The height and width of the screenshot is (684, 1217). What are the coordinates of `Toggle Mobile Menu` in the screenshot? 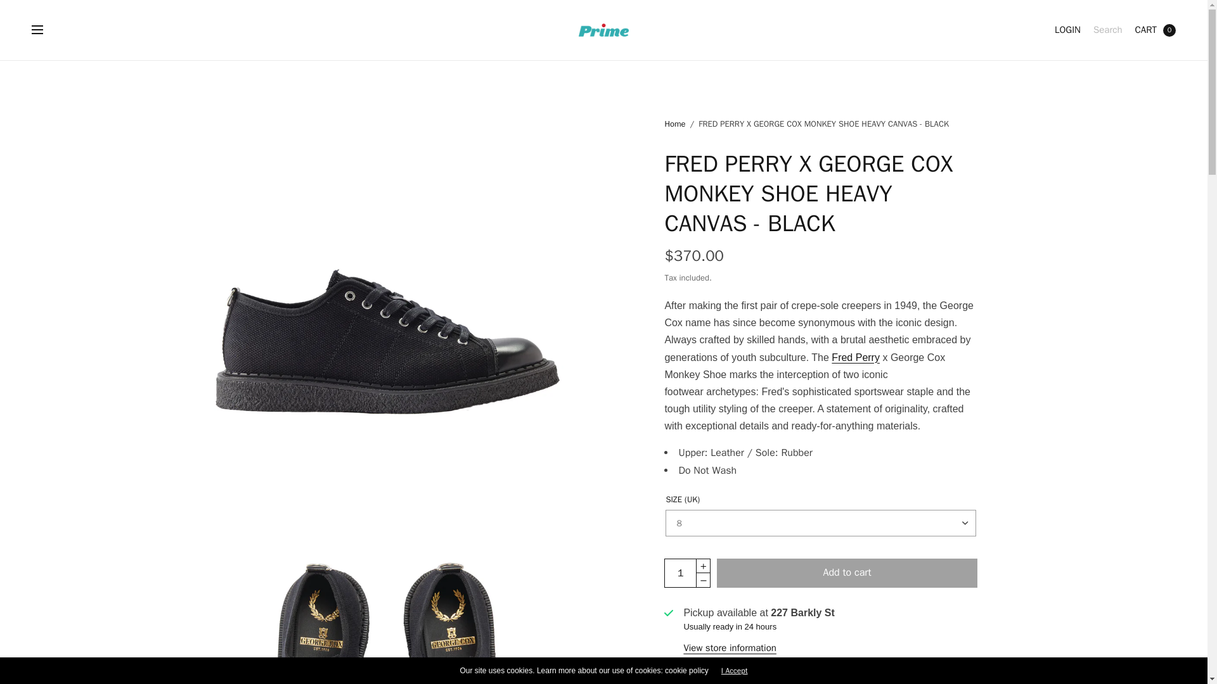 It's located at (46, 30).